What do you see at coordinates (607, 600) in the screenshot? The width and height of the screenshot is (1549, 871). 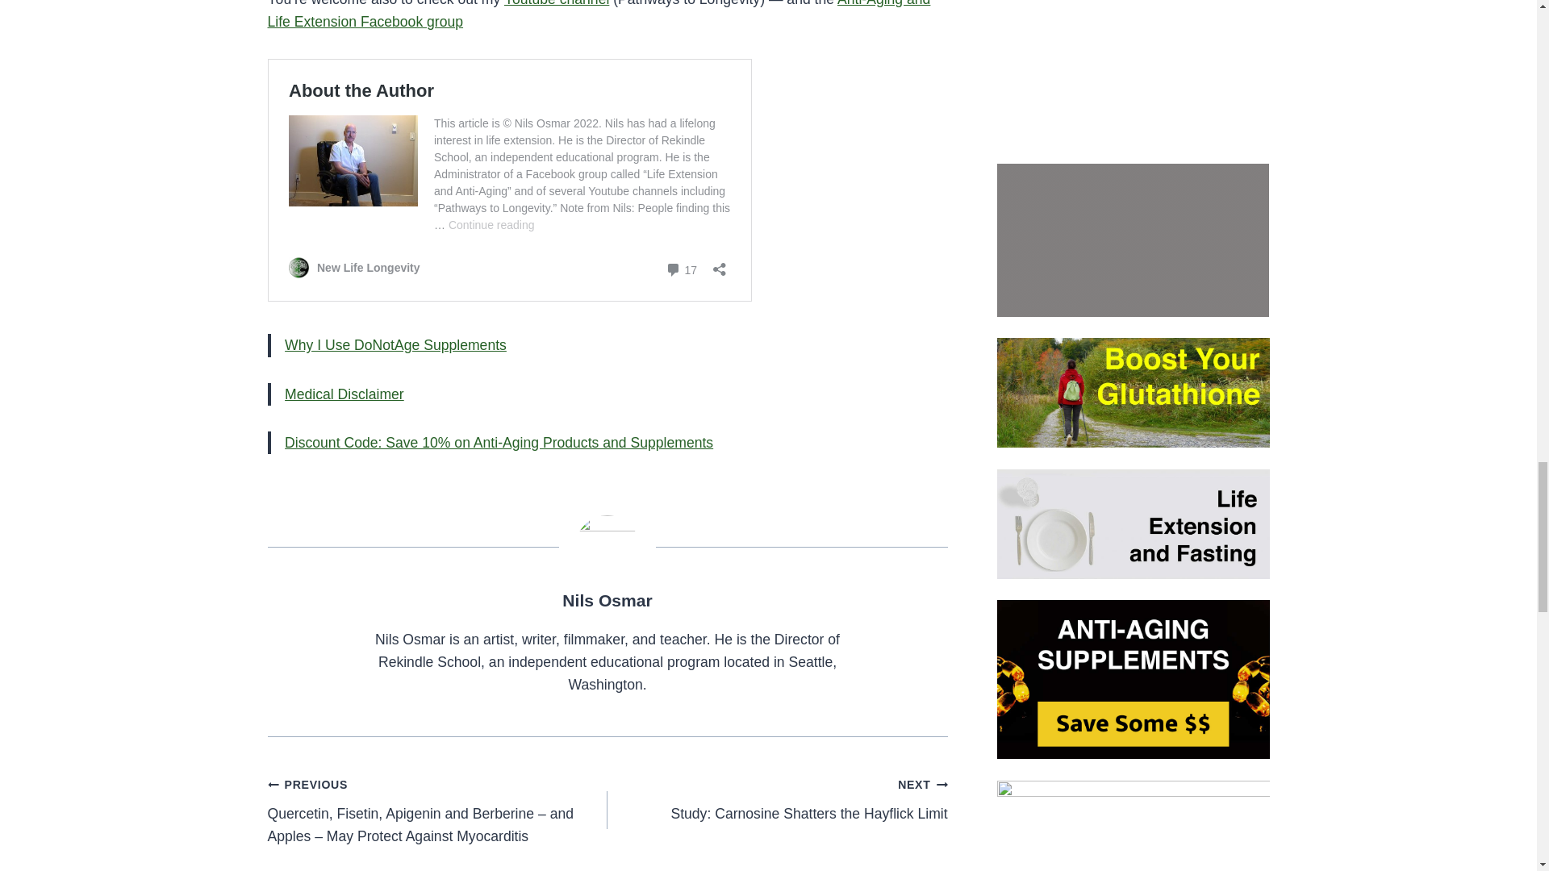 I see `Posts by Nils Osmar` at bounding box center [607, 600].